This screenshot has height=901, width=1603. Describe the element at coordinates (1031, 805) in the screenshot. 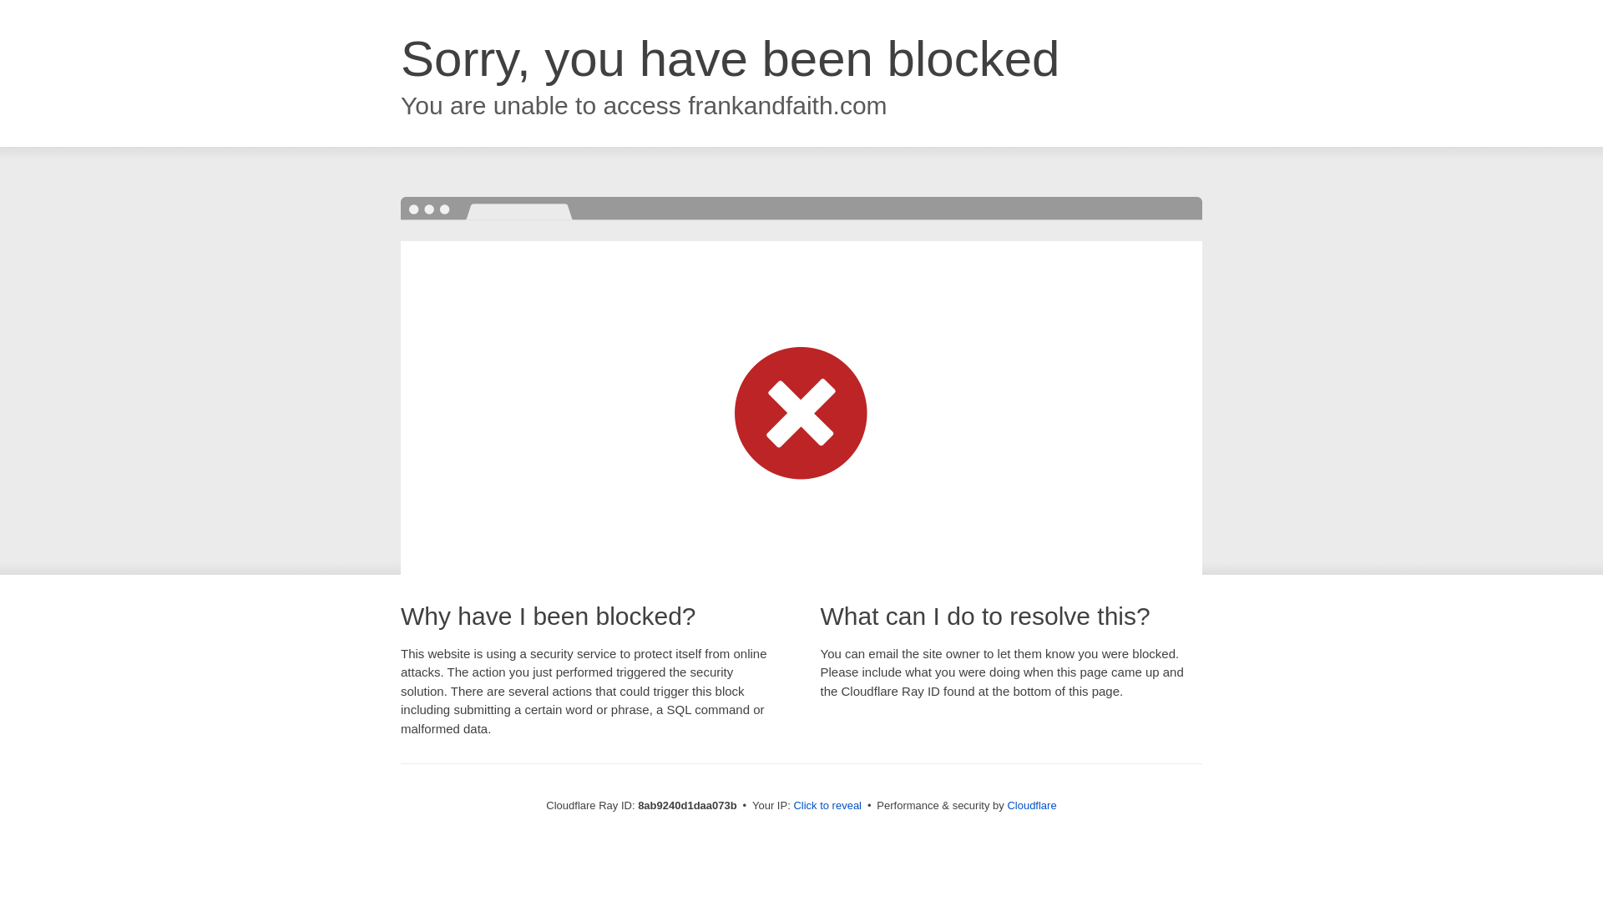

I see `Cloudflare` at that location.